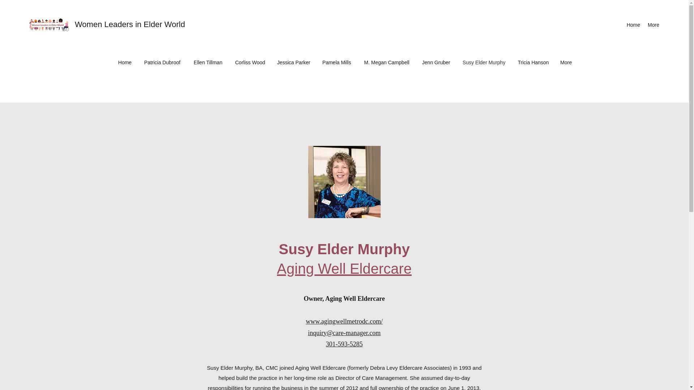  What do you see at coordinates (386, 62) in the screenshot?
I see `M. Megan Campbell` at bounding box center [386, 62].